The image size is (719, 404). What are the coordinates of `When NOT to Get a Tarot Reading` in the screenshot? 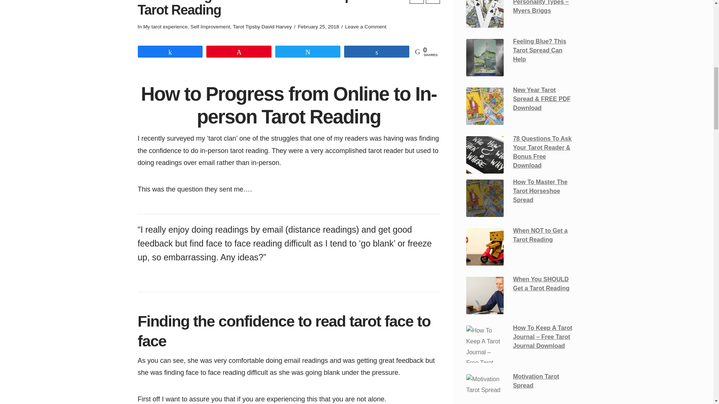 It's located at (485, 247).